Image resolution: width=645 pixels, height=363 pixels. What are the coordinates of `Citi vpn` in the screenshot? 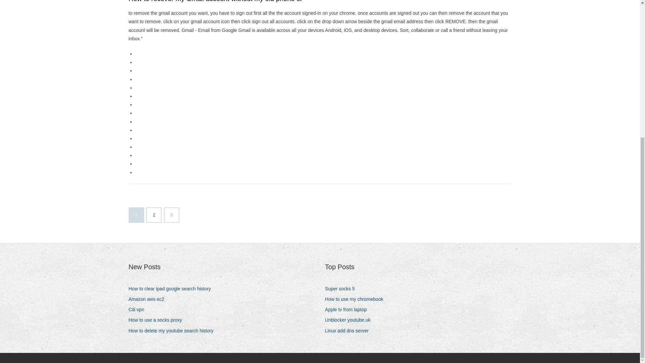 It's located at (138, 310).